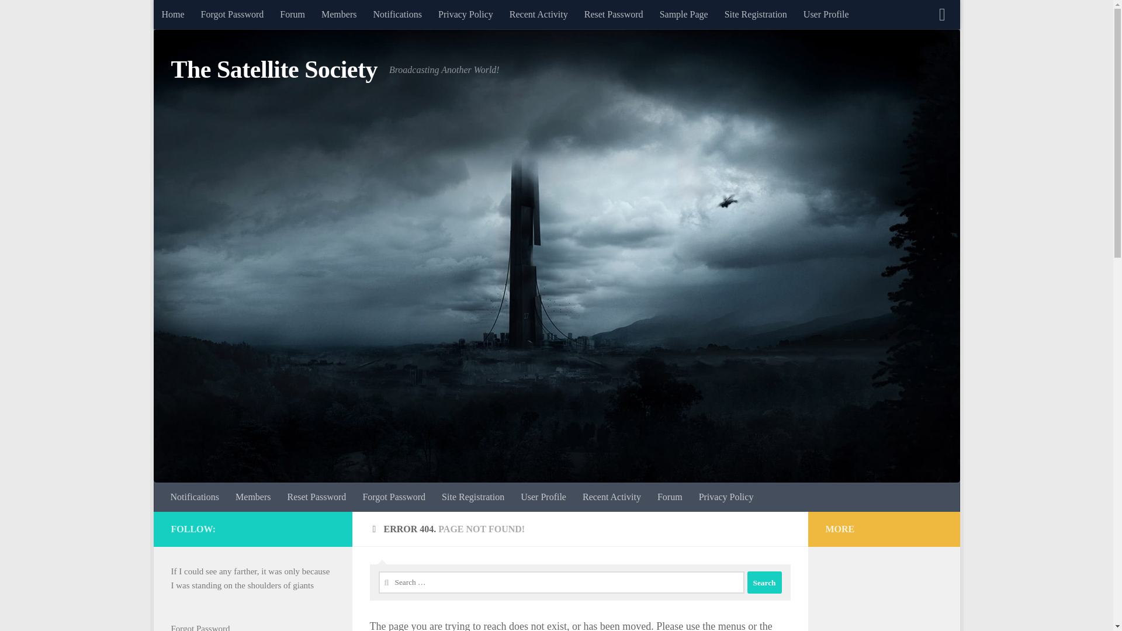  What do you see at coordinates (756, 14) in the screenshot?
I see `Site Registration` at bounding box center [756, 14].